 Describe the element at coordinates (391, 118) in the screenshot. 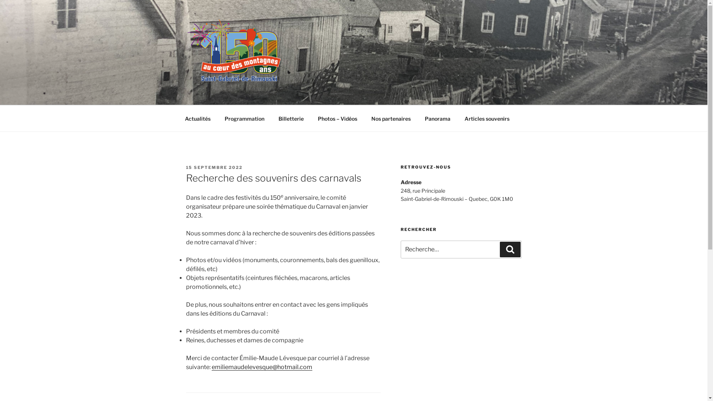

I see `Nos partenaires` at that location.